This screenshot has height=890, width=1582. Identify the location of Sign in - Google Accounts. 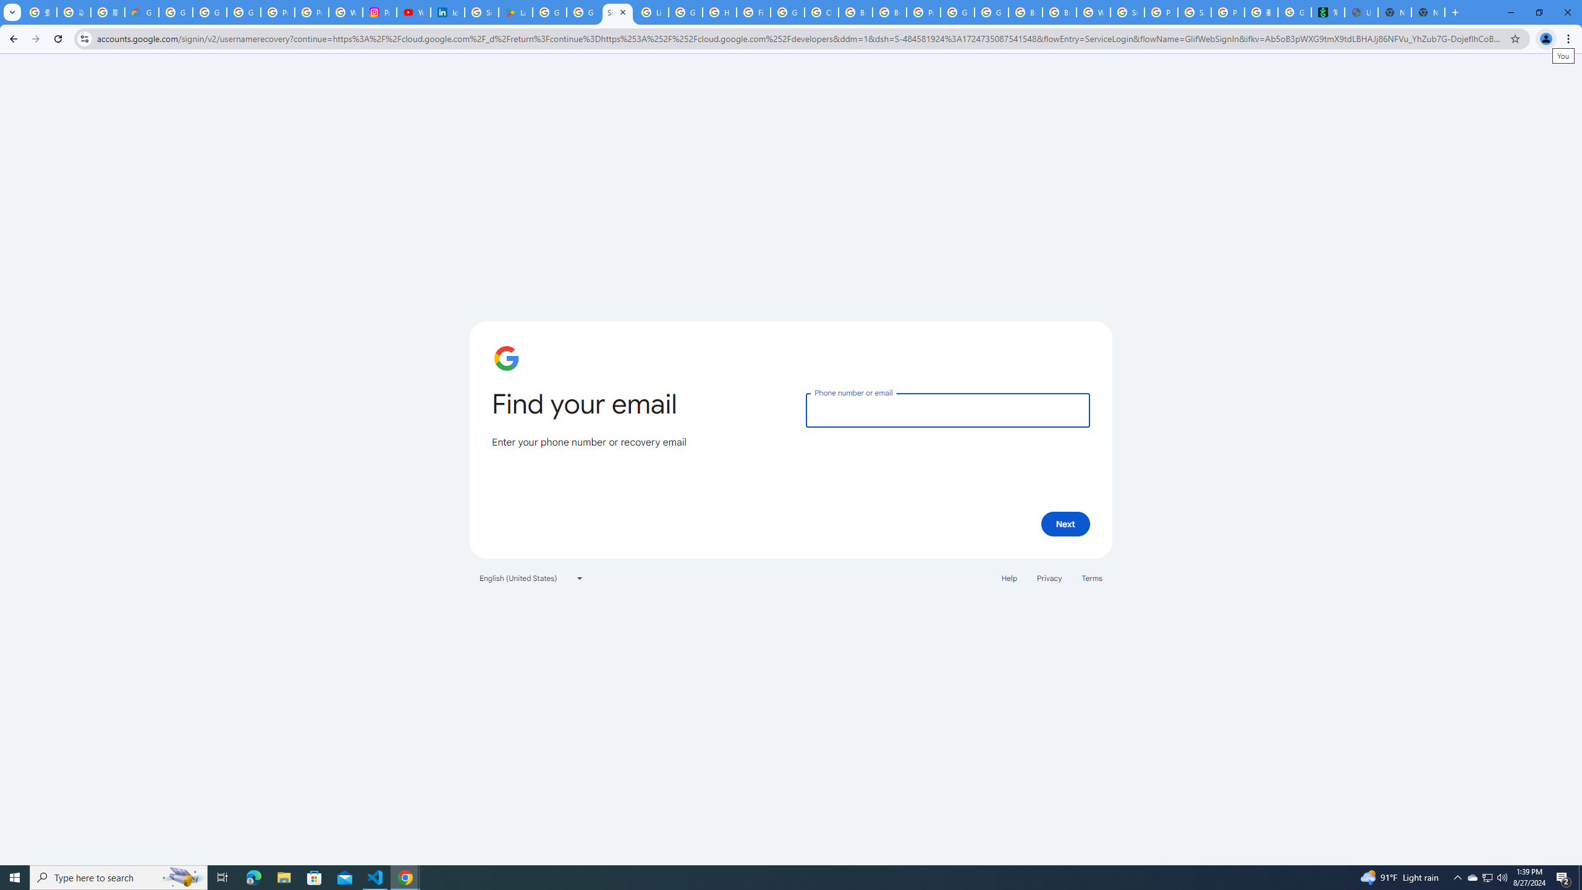
(1127, 12).